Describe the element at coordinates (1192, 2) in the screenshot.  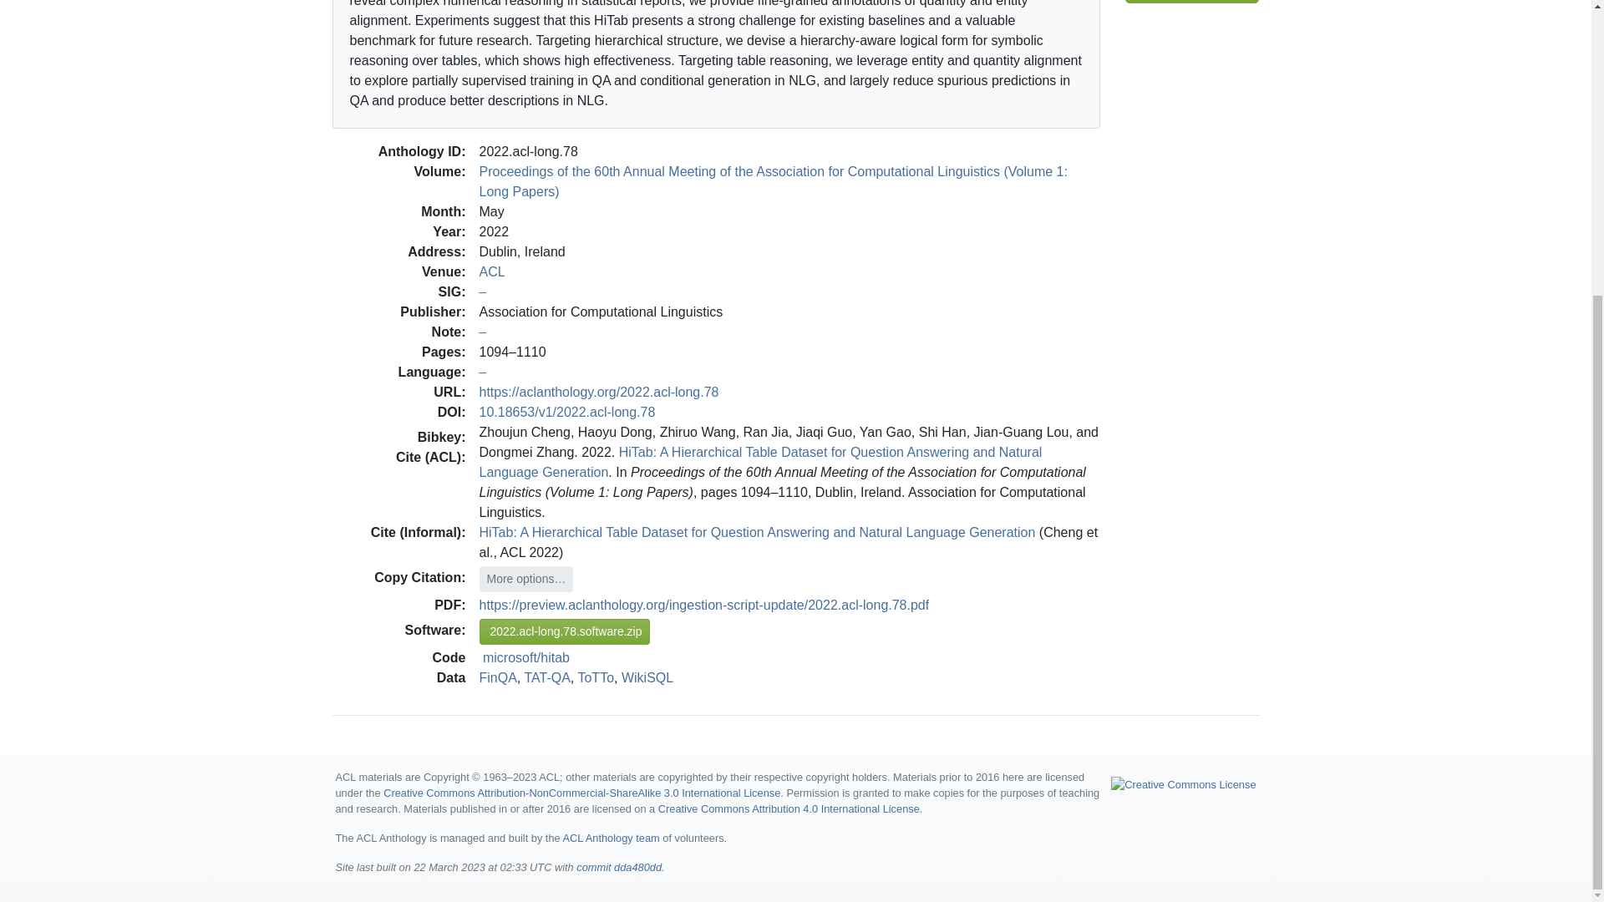
I see `Software` at that location.